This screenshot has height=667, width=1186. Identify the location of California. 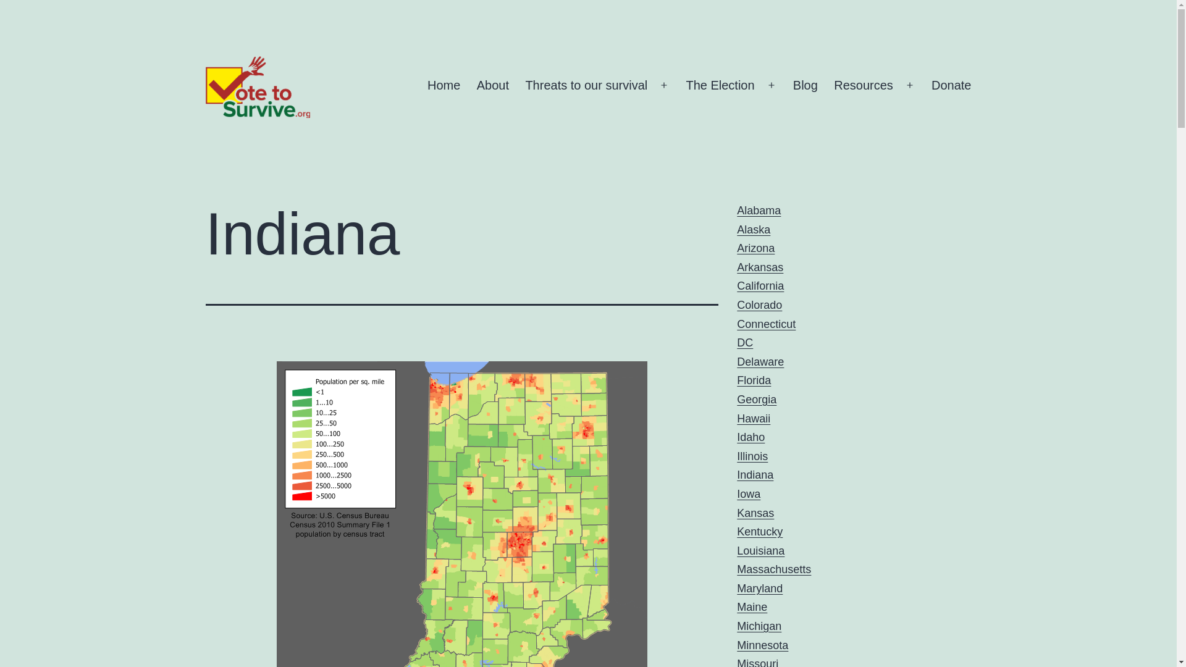
(760, 285).